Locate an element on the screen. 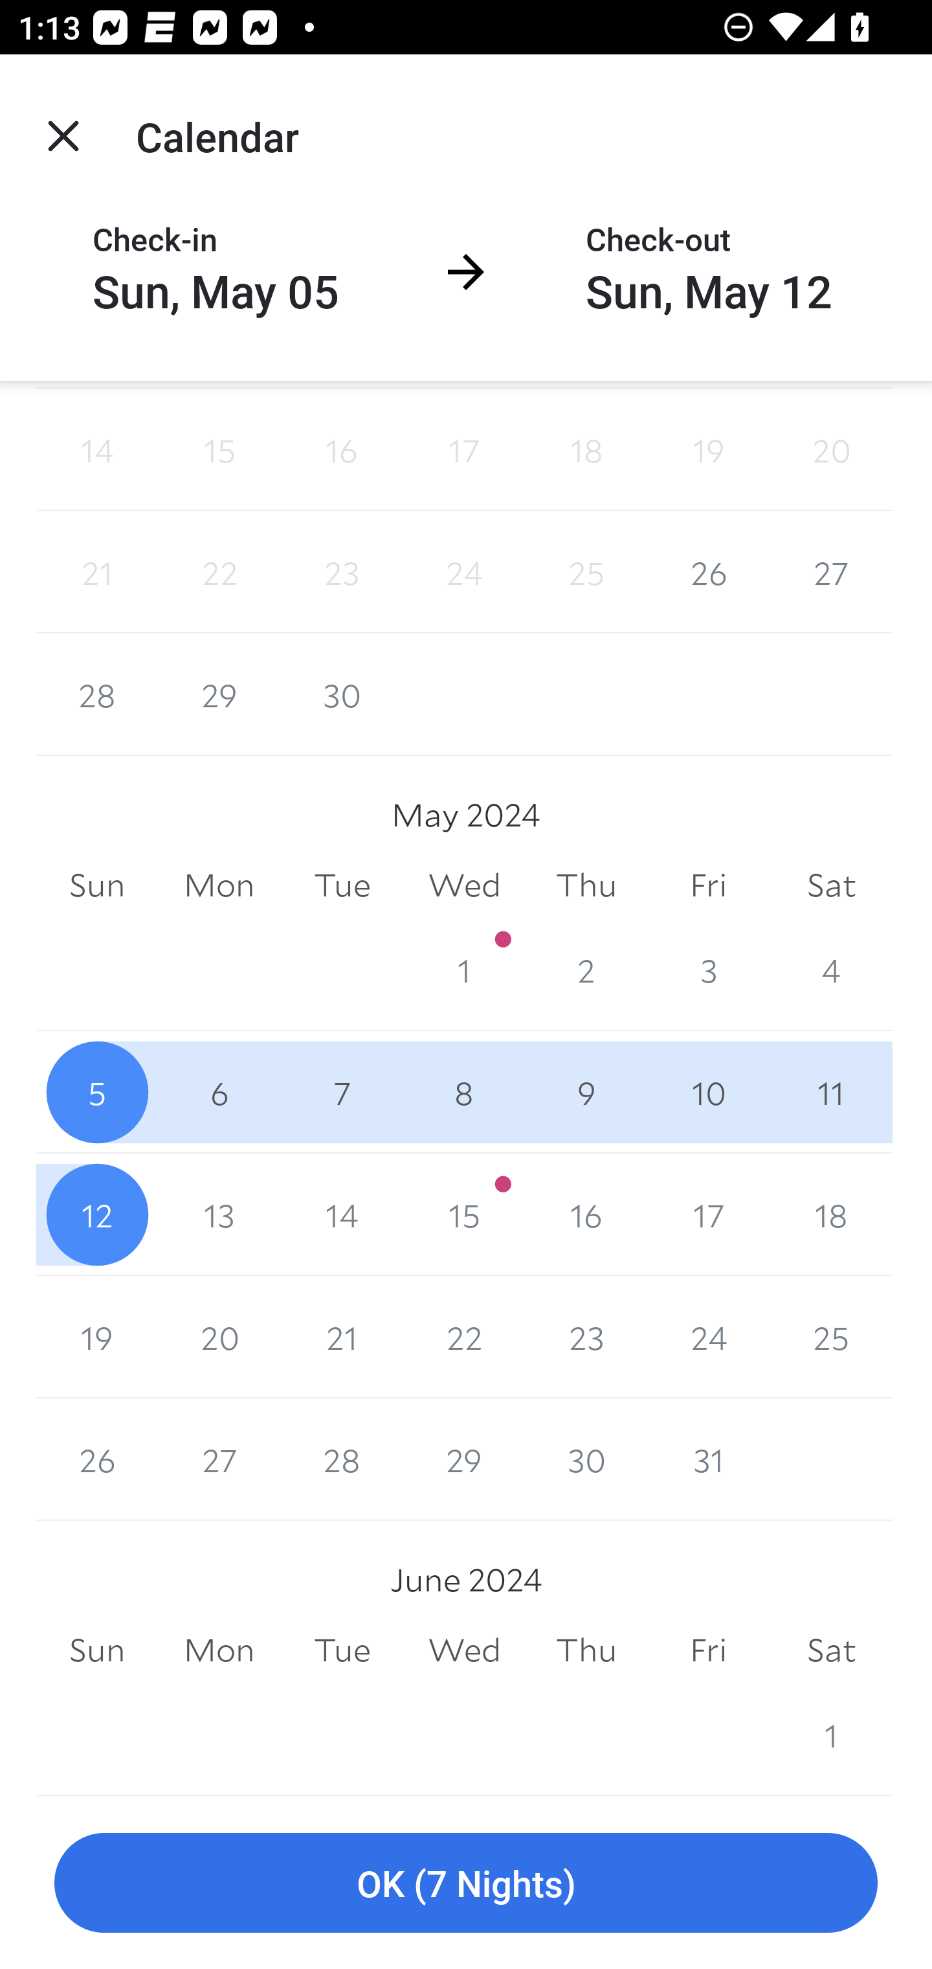 This screenshot has height=1969, width=932. 25 25 April 2024 is located at coordinates (586, 573).